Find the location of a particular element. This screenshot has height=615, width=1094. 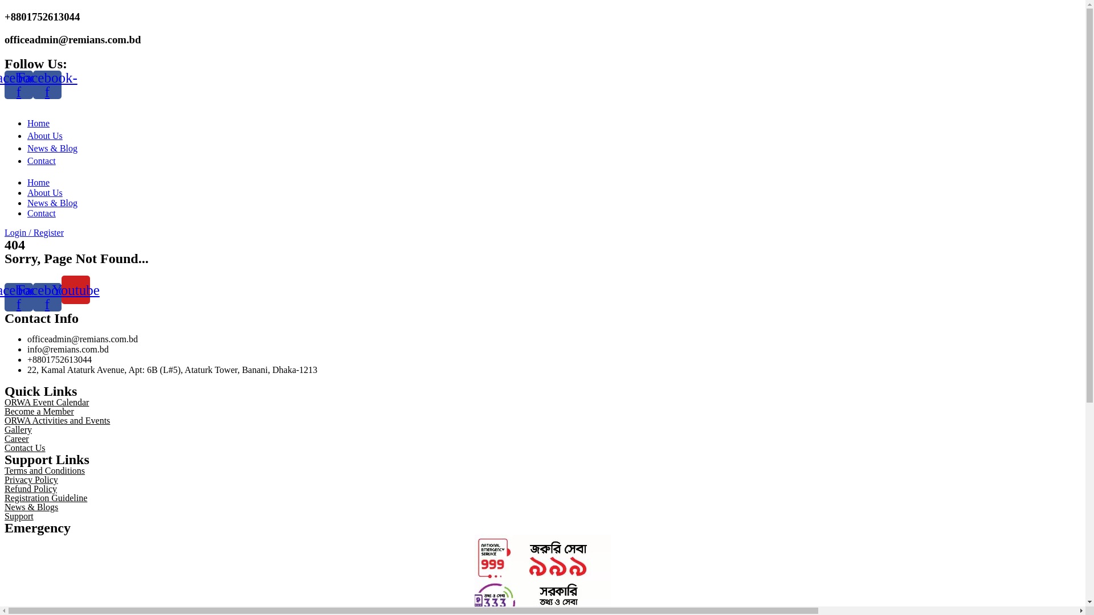

News & Blog is located at coordinates (52, 203).